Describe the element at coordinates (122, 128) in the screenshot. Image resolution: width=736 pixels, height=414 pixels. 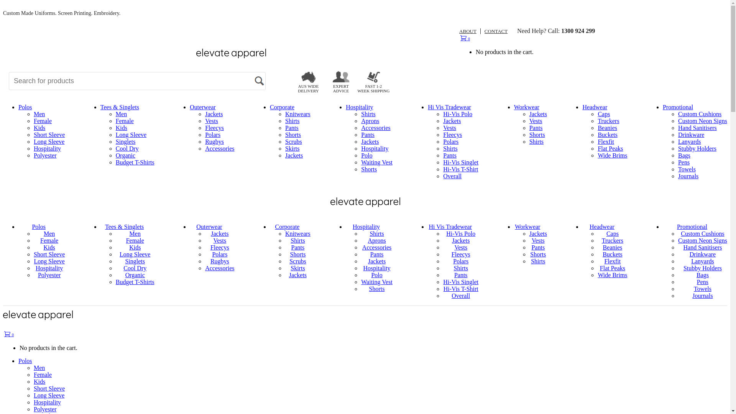
I see `Kids` at that location.